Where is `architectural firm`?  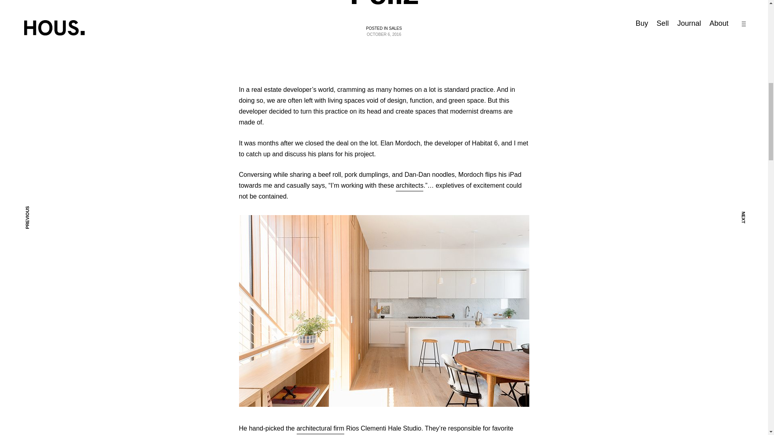 architectural firm is located at coordinates (320, 428).